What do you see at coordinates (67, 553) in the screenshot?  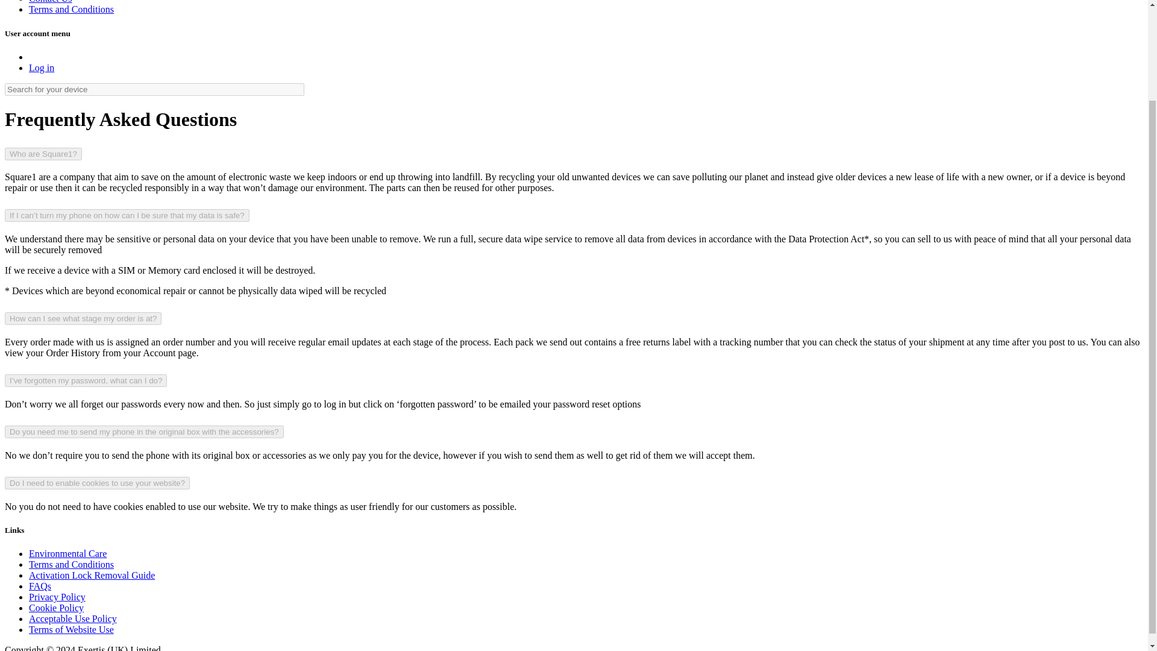 I see `Environmental Care` at bounding box center [67, 553].